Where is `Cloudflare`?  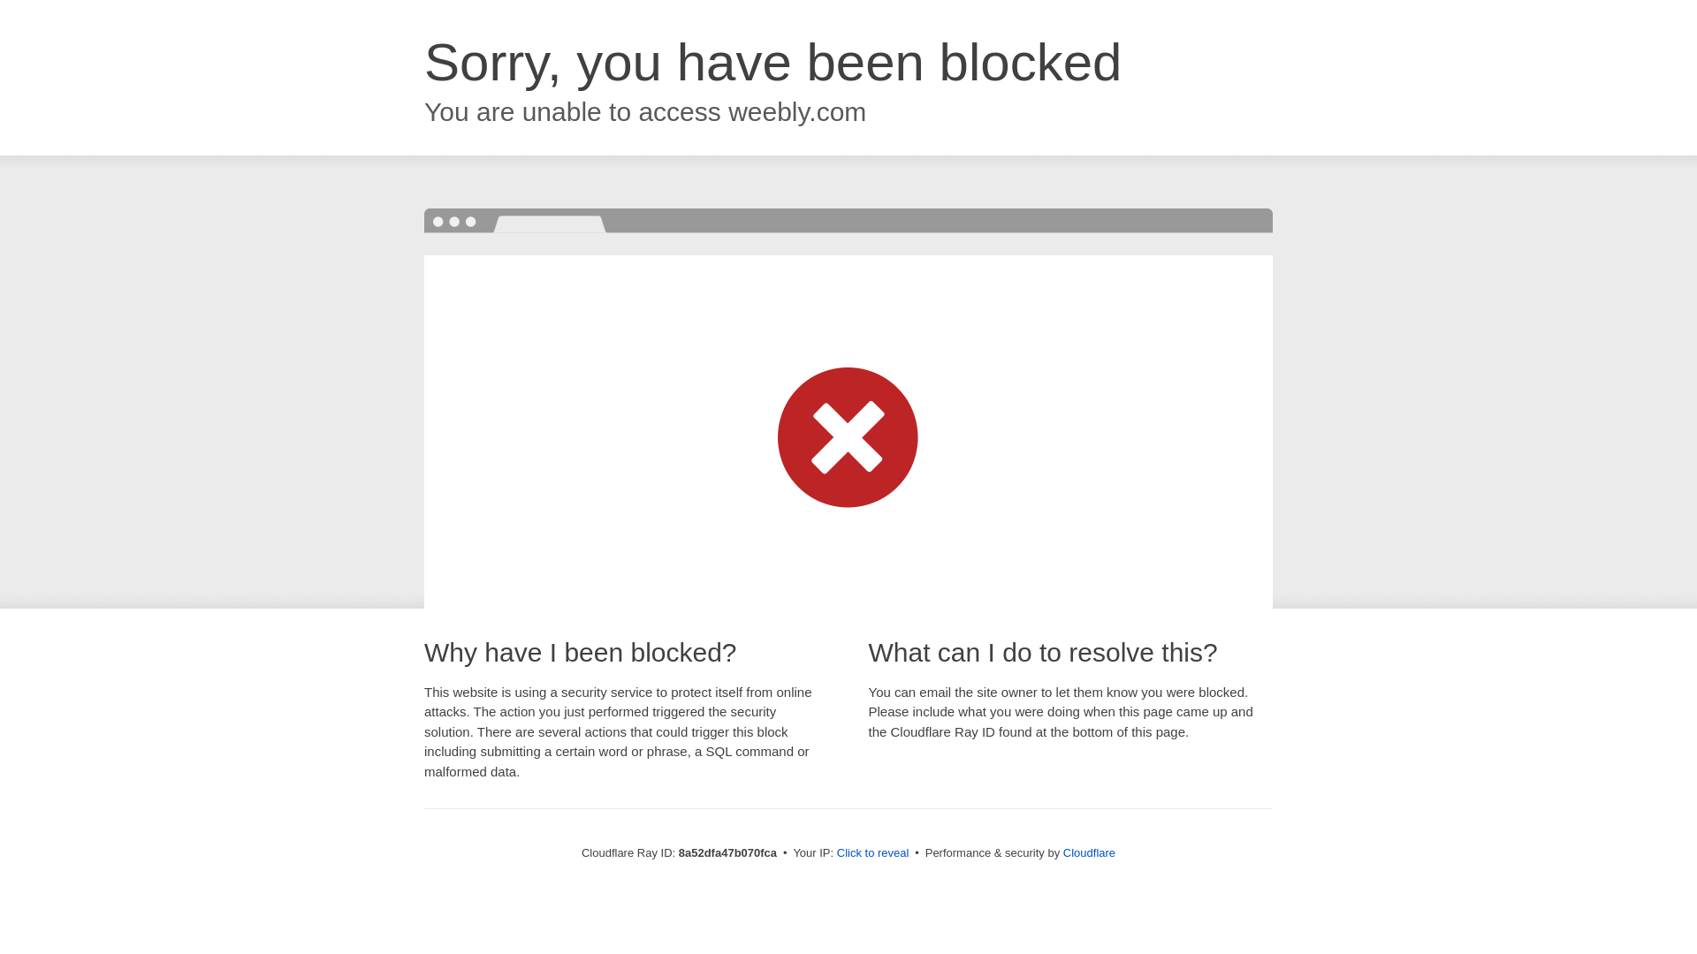
Cloudflare is located at coordinates (1089, 852).